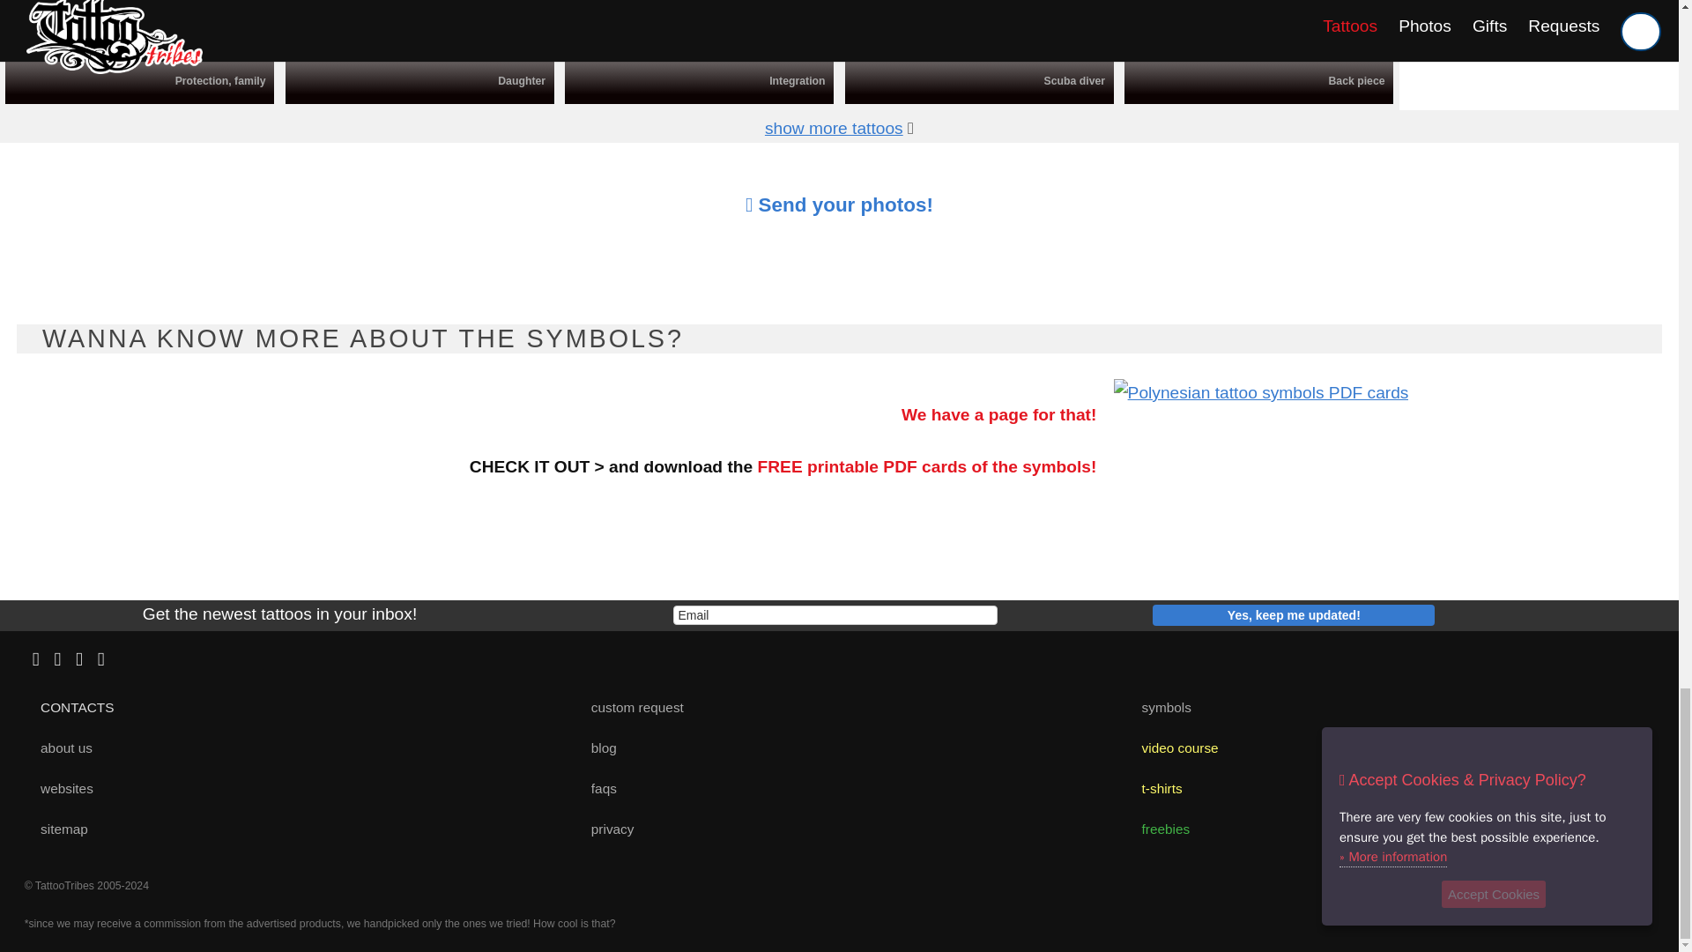 The height and width of the screenshot is (952, 1692). What do you see at coordinates (1160, 706) in the screenshot?
I see `Polynesian tattoo symbols wiki` at bounding box center [1160, 706].